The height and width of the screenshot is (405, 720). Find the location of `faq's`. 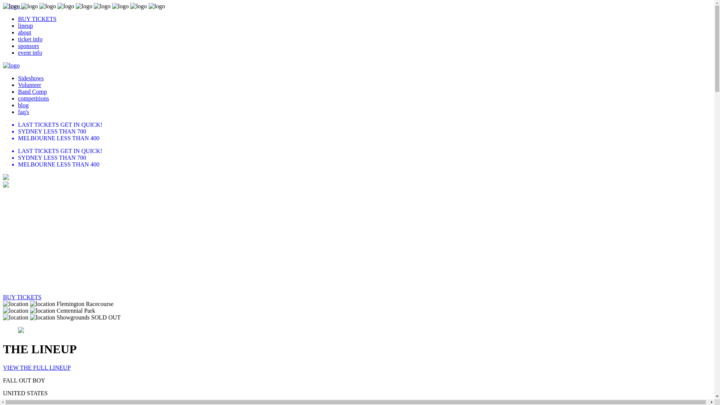

faq's is located at coordinates (24, 112).